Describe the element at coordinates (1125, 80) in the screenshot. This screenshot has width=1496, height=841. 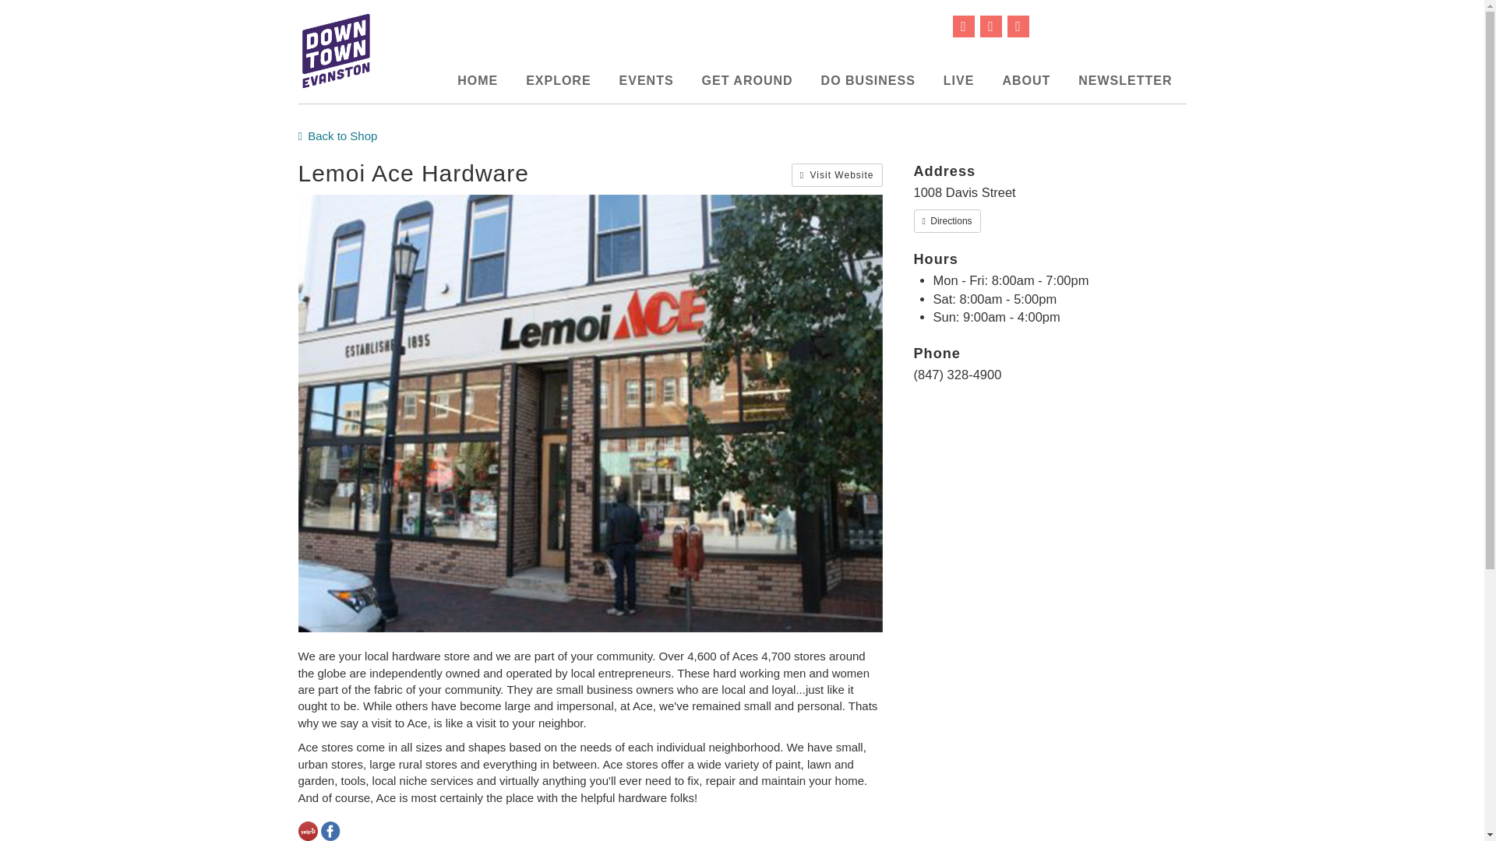
I see `NEWSLETTER` at that location.